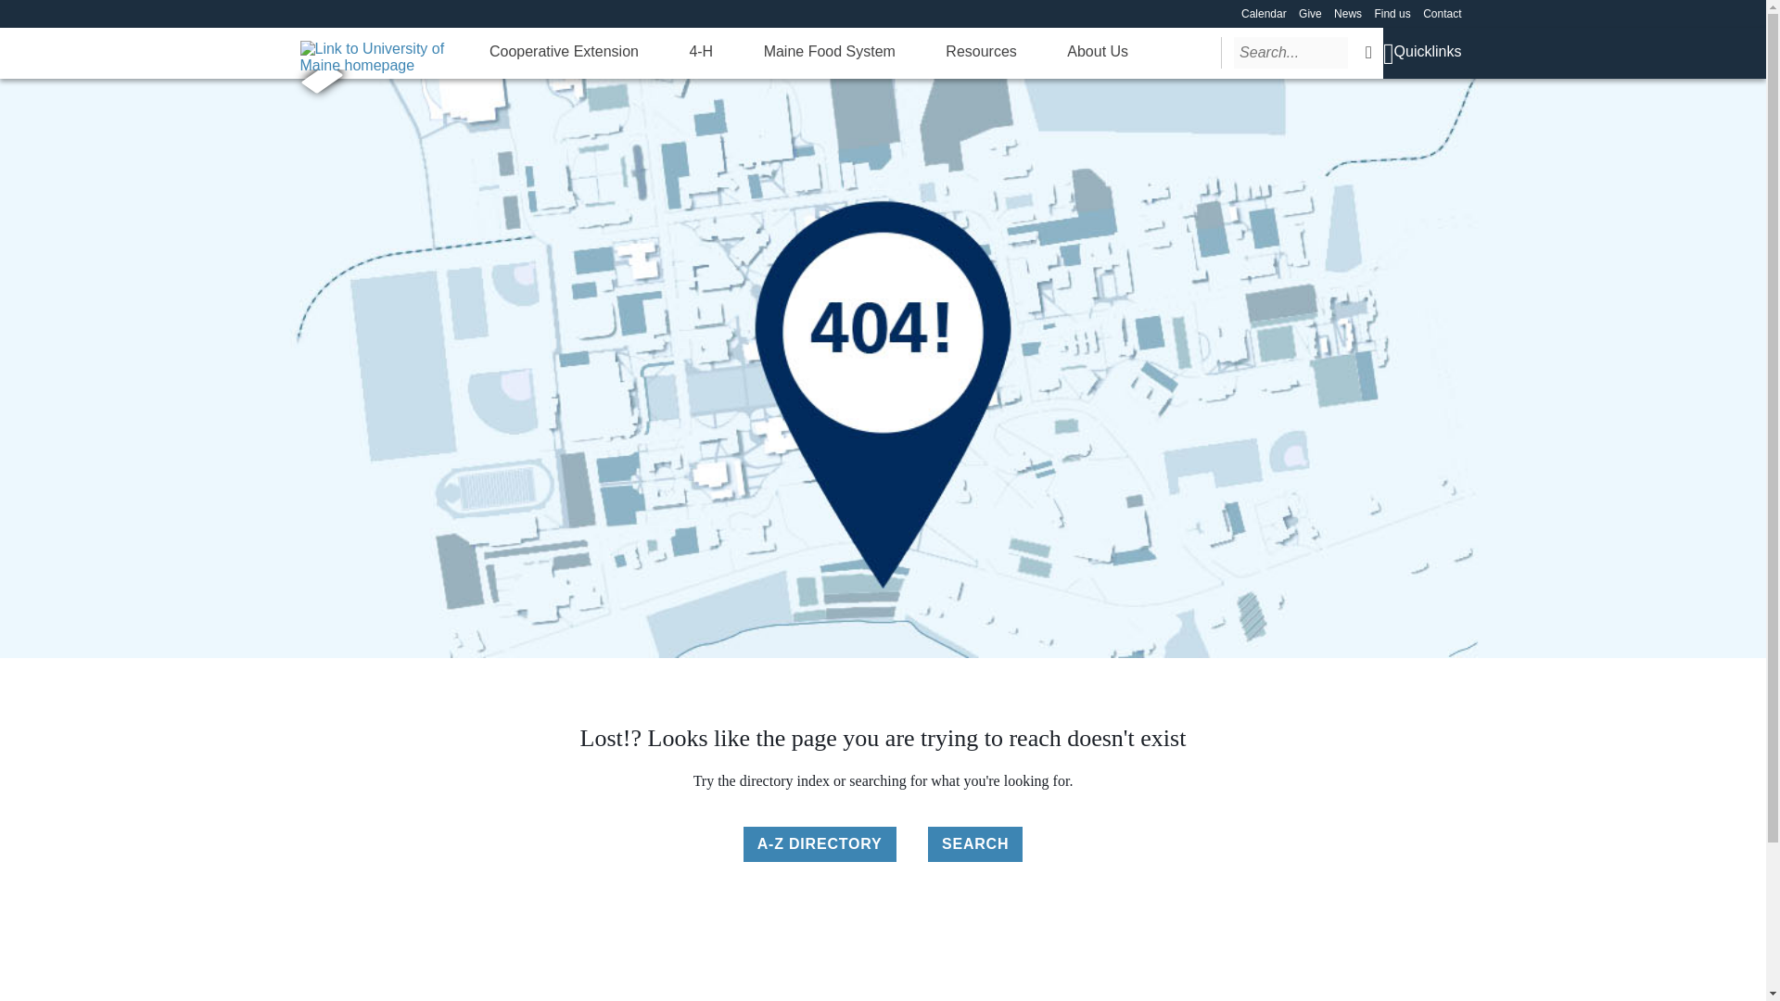  Describe the element at coordinates (1311, 13) in the screenshot. I see `Give` at that location.